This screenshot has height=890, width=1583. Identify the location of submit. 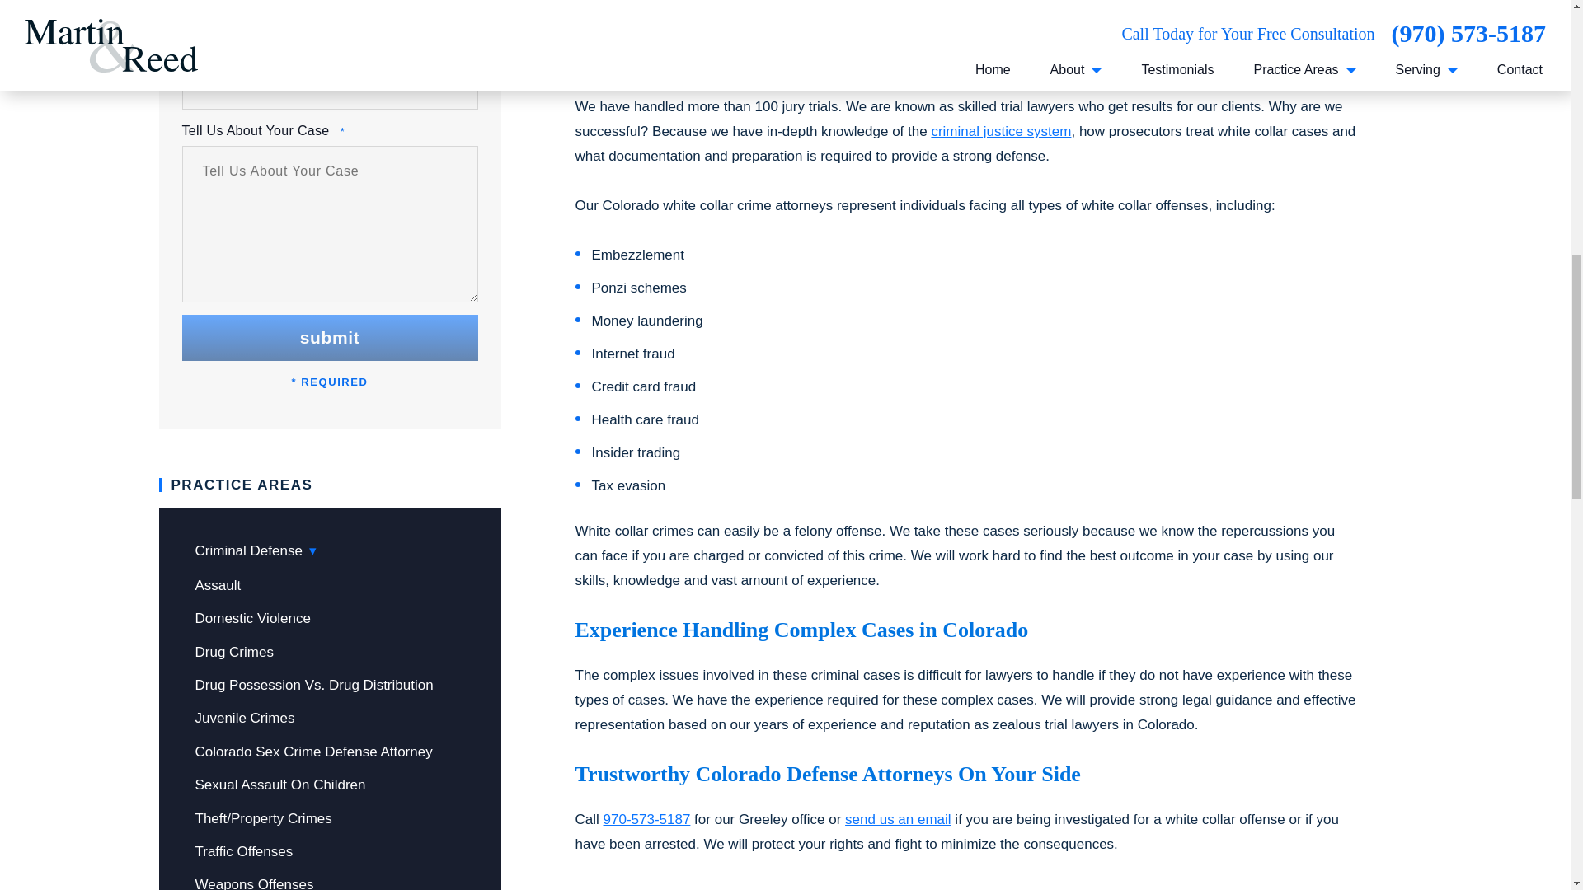
(330, 338).